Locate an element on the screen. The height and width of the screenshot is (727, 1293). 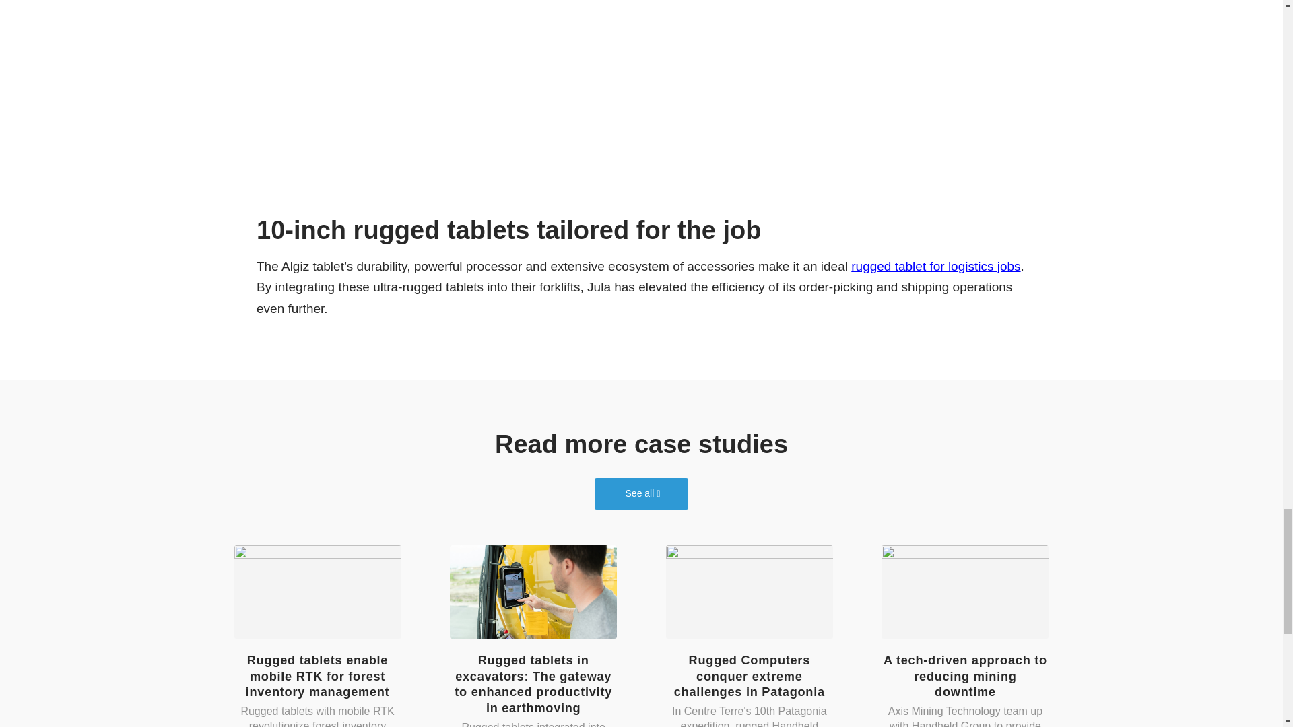
Rugged Computers conquer extreme challenges in Patagonia is located at coordinates (749, 592).